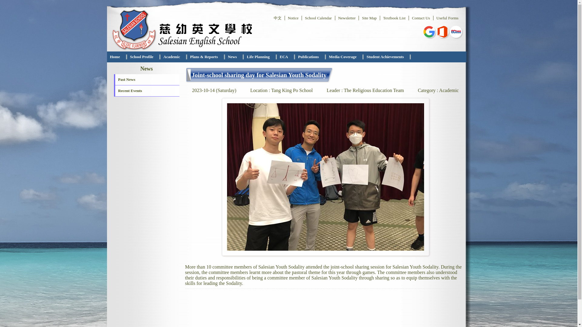 The height and width of the screenshot is (327, 582). Describe the element at coordinates (115, 57) in the screenshot. I see `Home` at that location.